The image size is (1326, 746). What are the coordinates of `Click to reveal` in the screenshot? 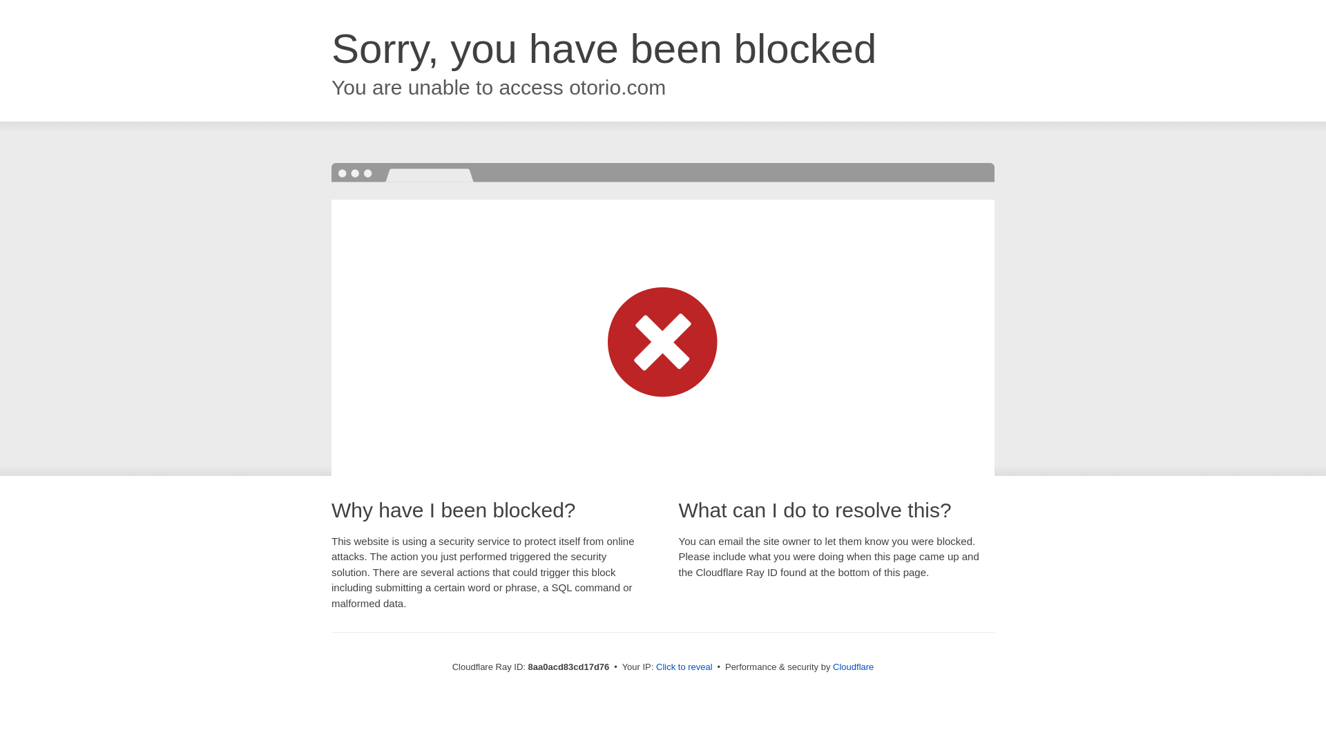 It's located at (684, 667).